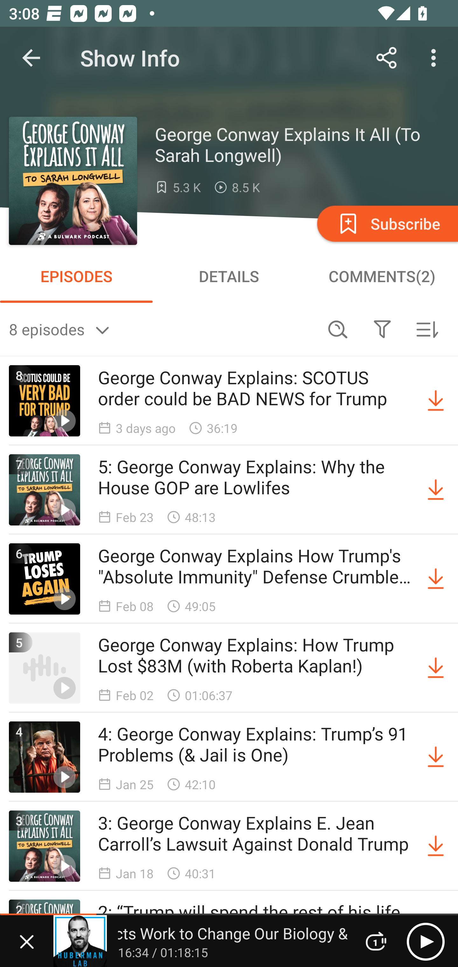 This screenshot has width=458, height=967. Describe the element at coordinates (436, 668) in the screenshot. I see `Download` at that location.